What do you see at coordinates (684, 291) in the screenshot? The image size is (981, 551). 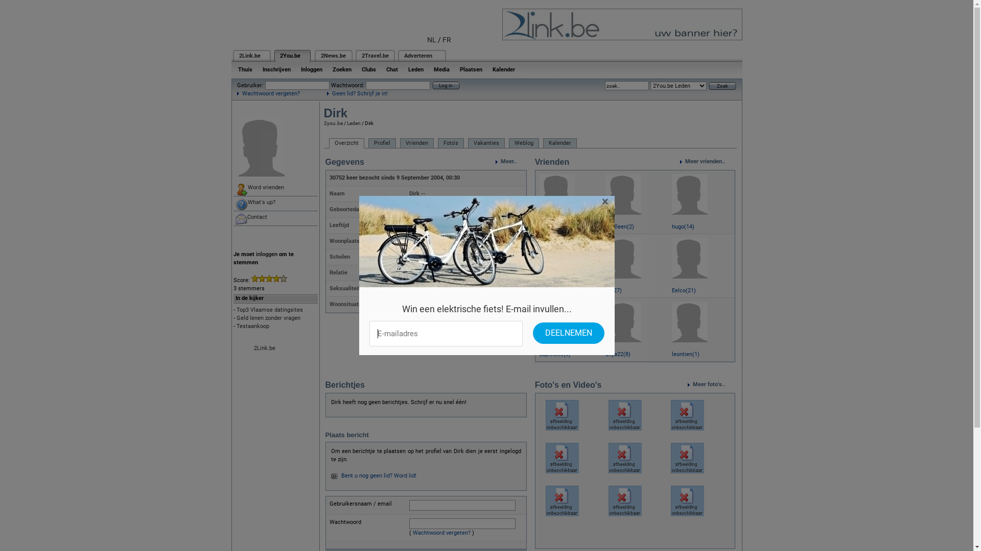 I see `Eelco(21)` at bounding box center [684, 291].